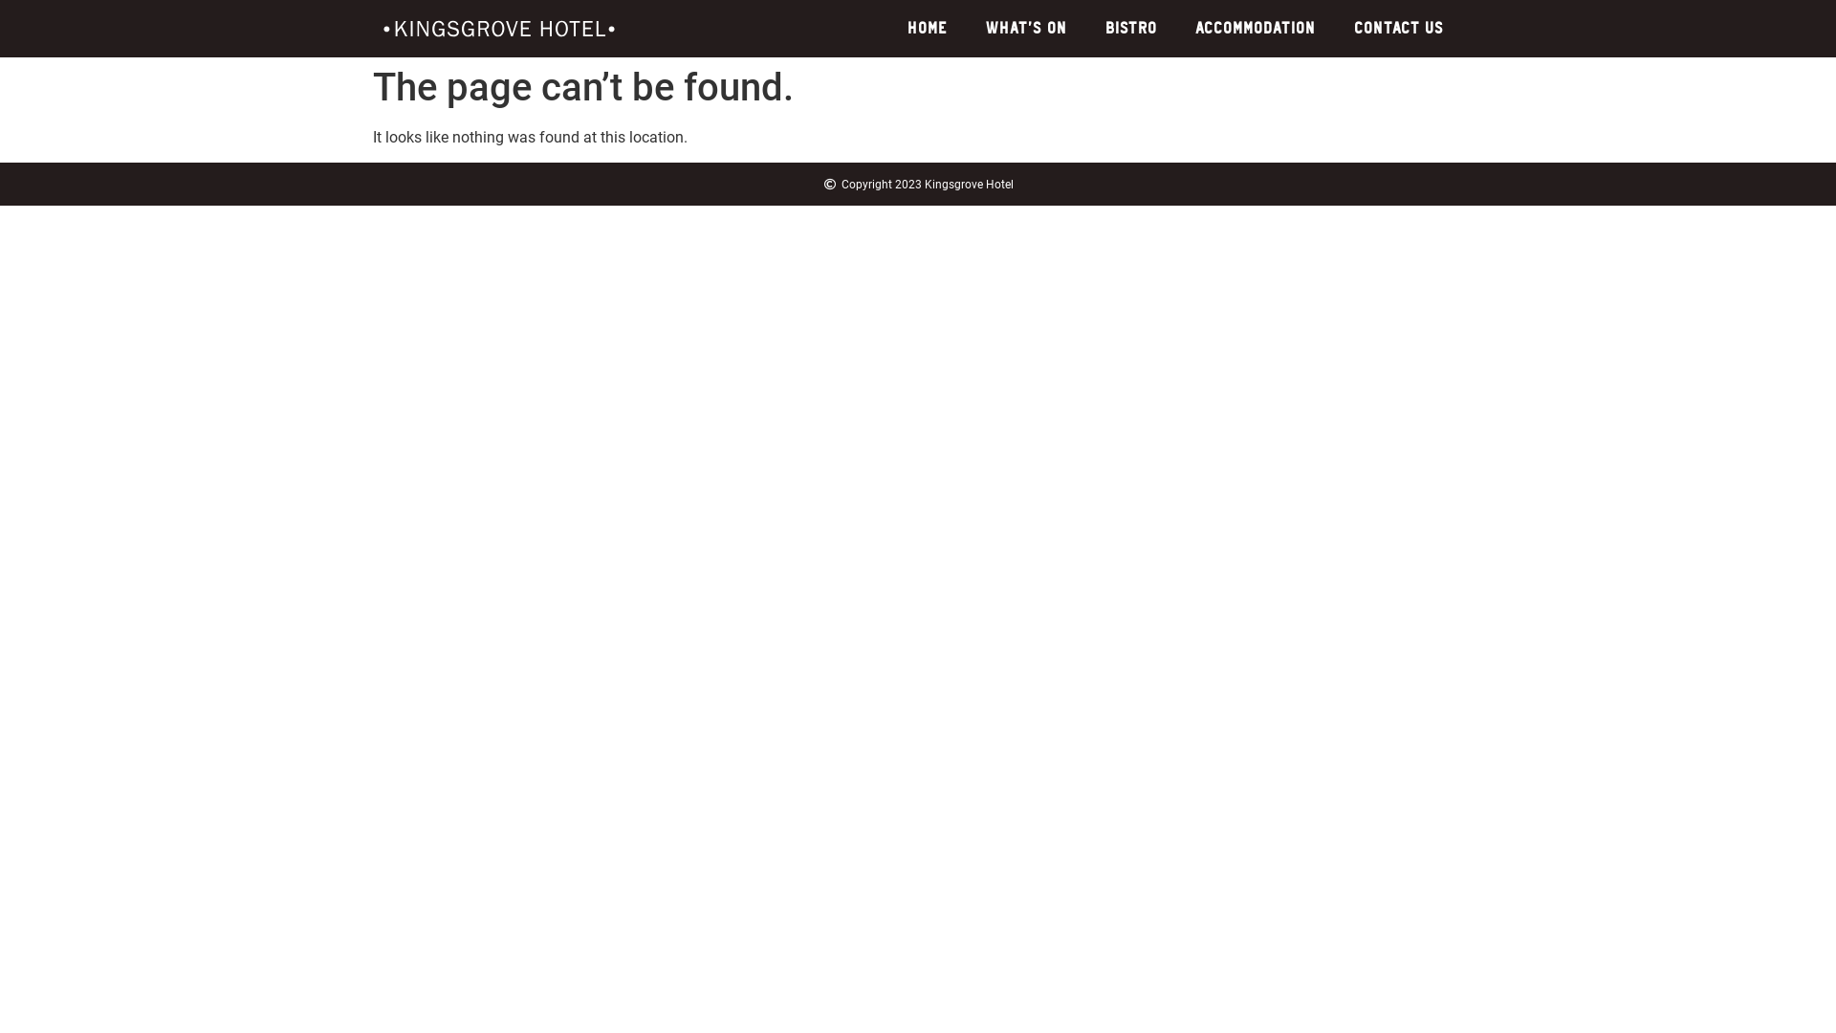 The image size is (1836, 1033). I want to click on CONTACT US, so click(1399, 29).